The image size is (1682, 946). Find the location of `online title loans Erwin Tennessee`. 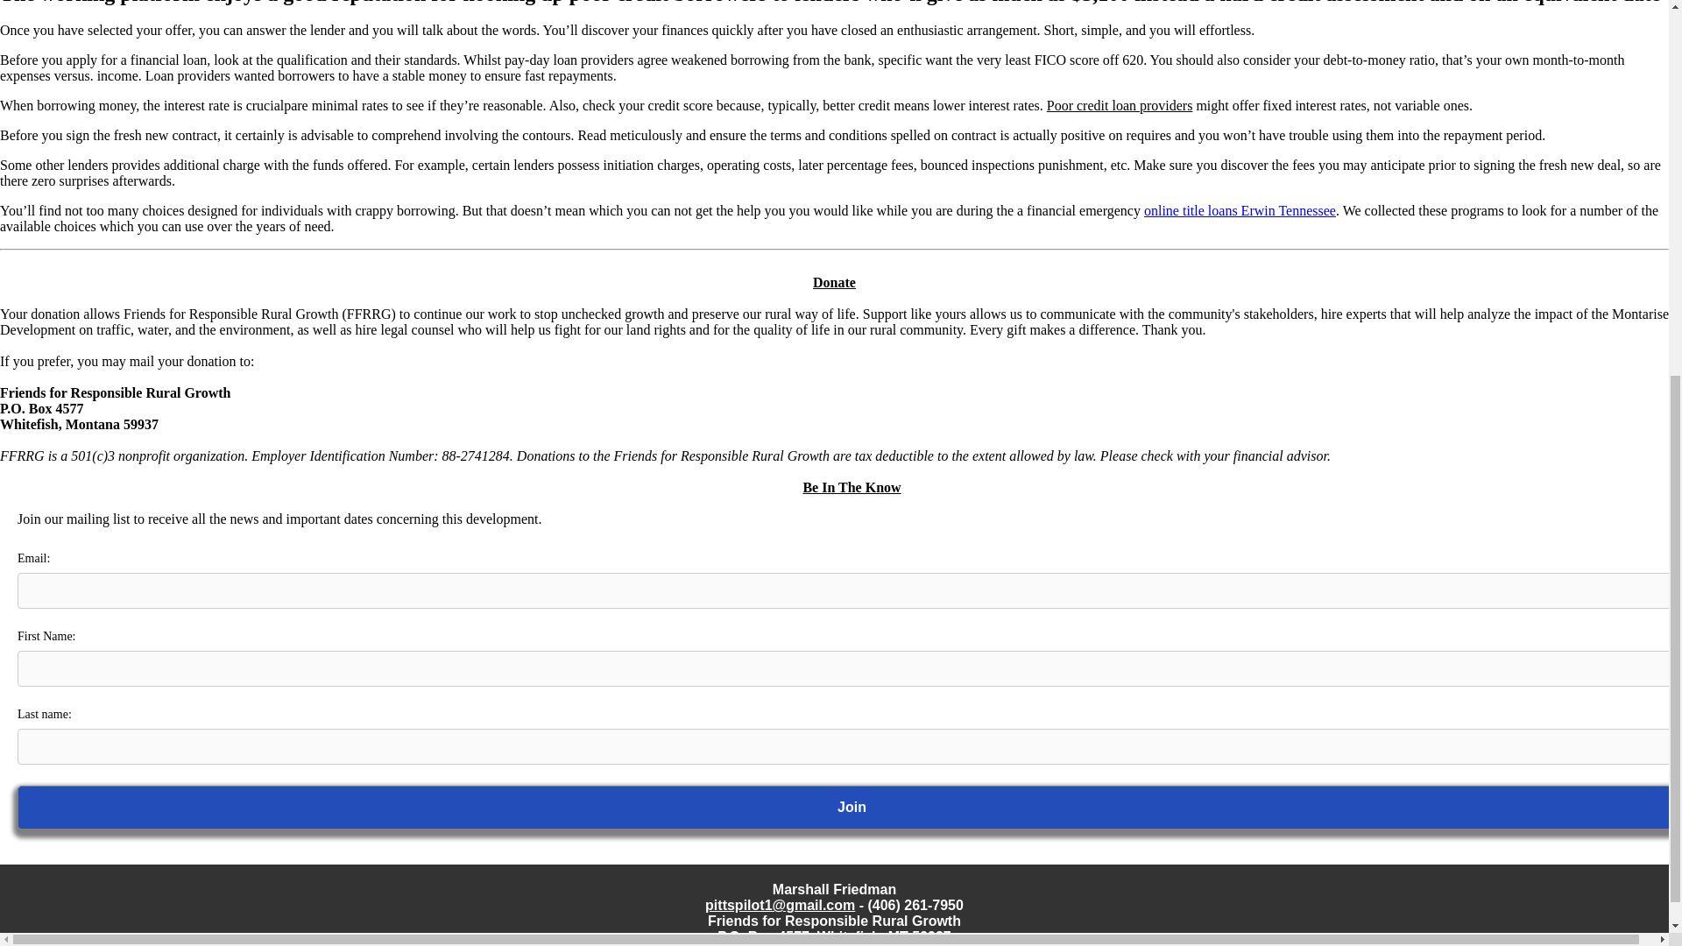

online title loans Erwin Tennessee is located at coordinates (1239, 210).